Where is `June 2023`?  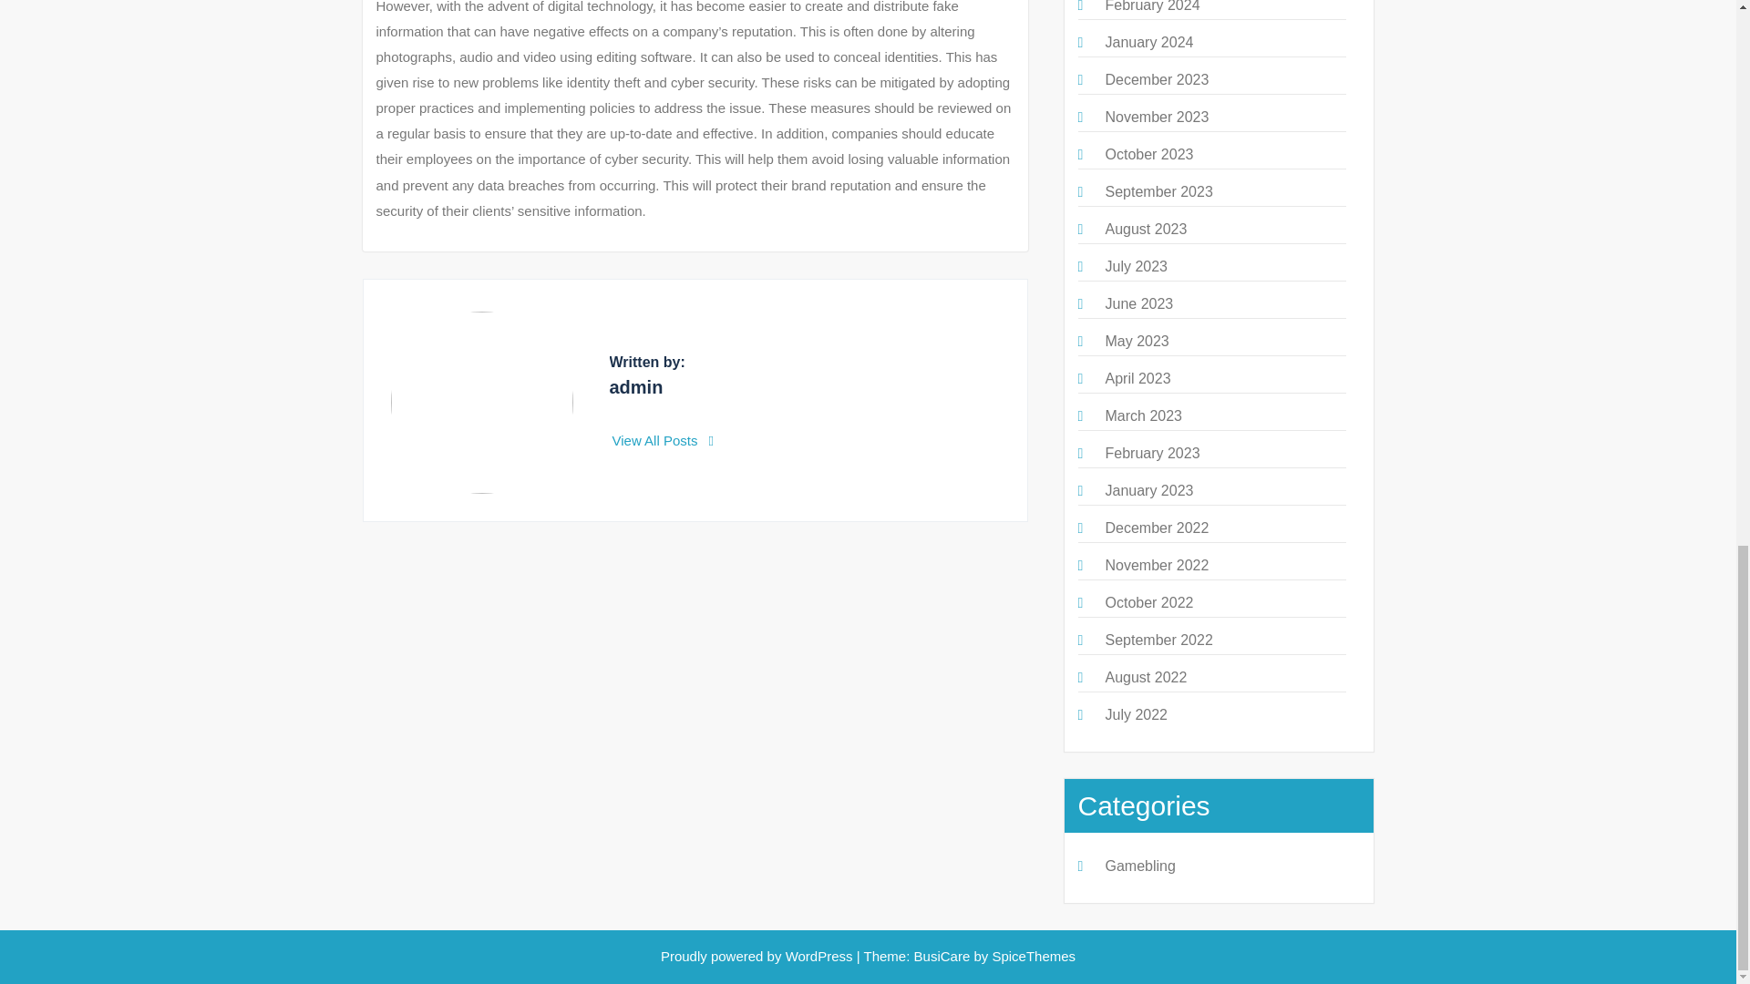 June 2023 is located at coordinates (1137, 304).